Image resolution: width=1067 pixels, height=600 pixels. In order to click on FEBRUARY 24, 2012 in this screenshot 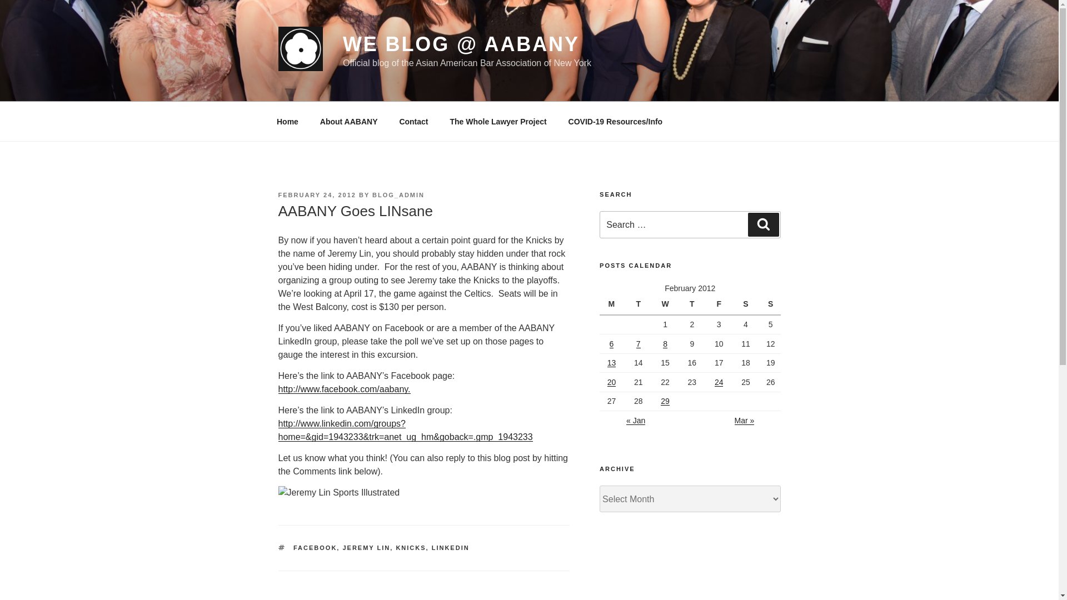, I will do `click(316, 194)`.